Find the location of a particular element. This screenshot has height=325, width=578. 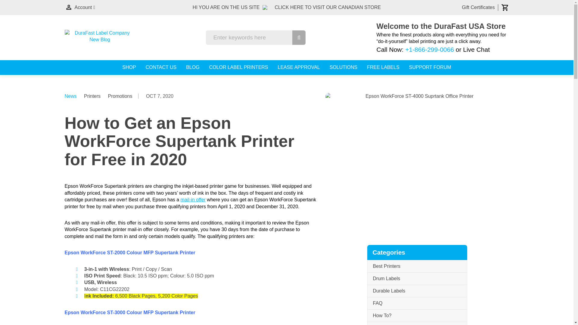

FAQ is located at coordinates (417, 303).